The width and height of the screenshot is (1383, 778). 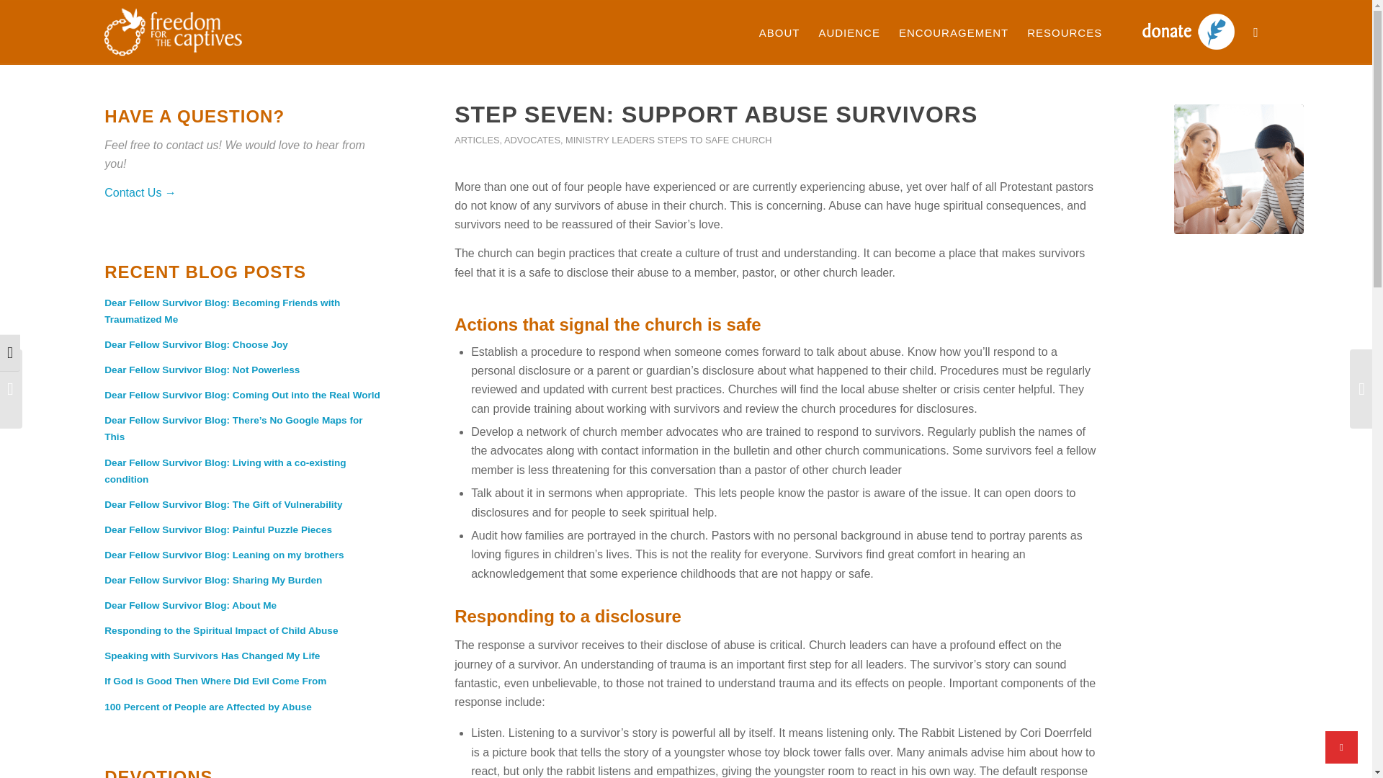 What do you see at coordinates (609, 140) in the screenshot?
I see `MINISTRY LEADERS` at bounding box center [609, 140].